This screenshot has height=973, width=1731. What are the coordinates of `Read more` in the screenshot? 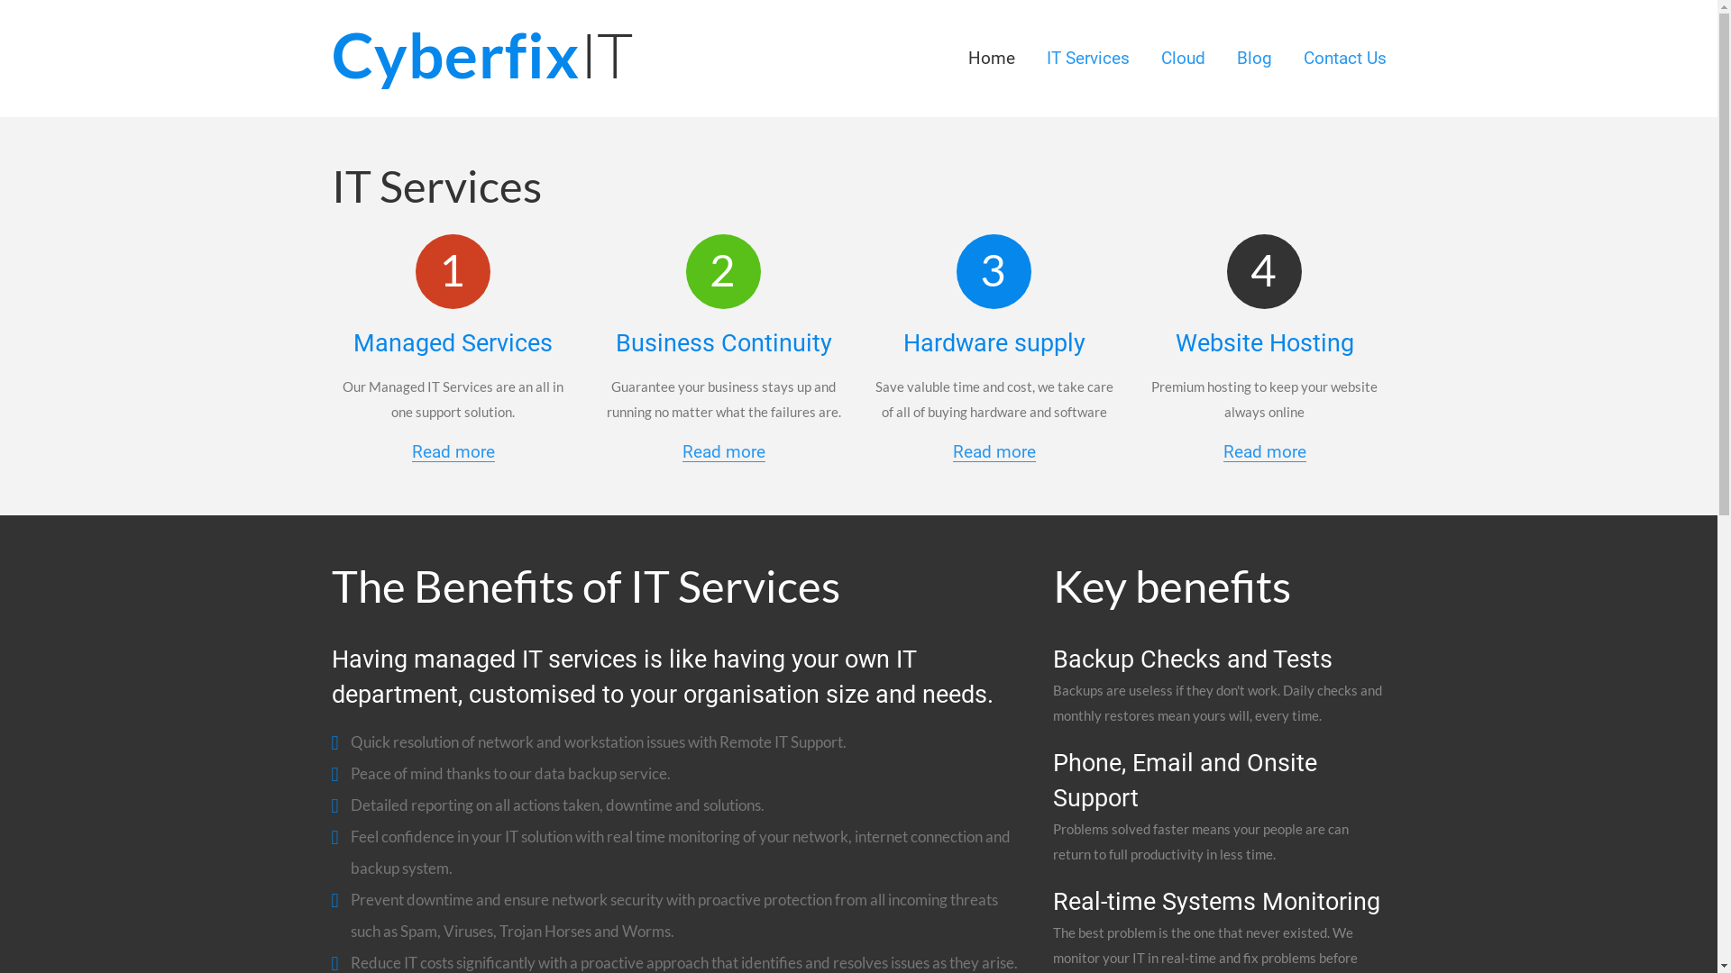 It's located at (994, 452).